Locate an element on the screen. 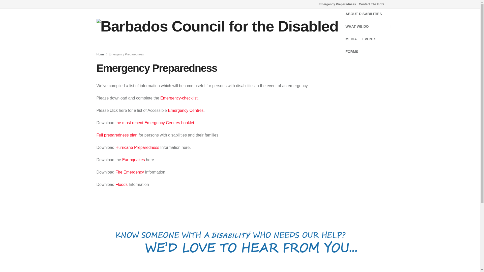 The width and height of the screenshot is (484, 272). ABOUT DISABILITIES is located at coordinates (364, 14).